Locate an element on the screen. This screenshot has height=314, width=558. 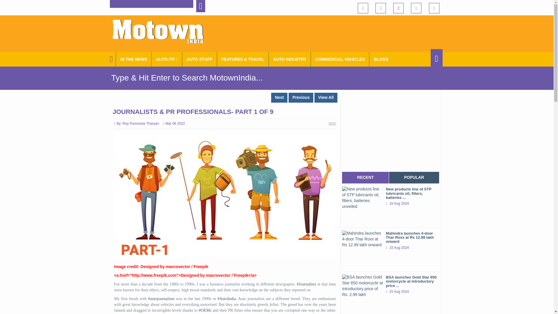
View All is located at coordinates (326, 98).